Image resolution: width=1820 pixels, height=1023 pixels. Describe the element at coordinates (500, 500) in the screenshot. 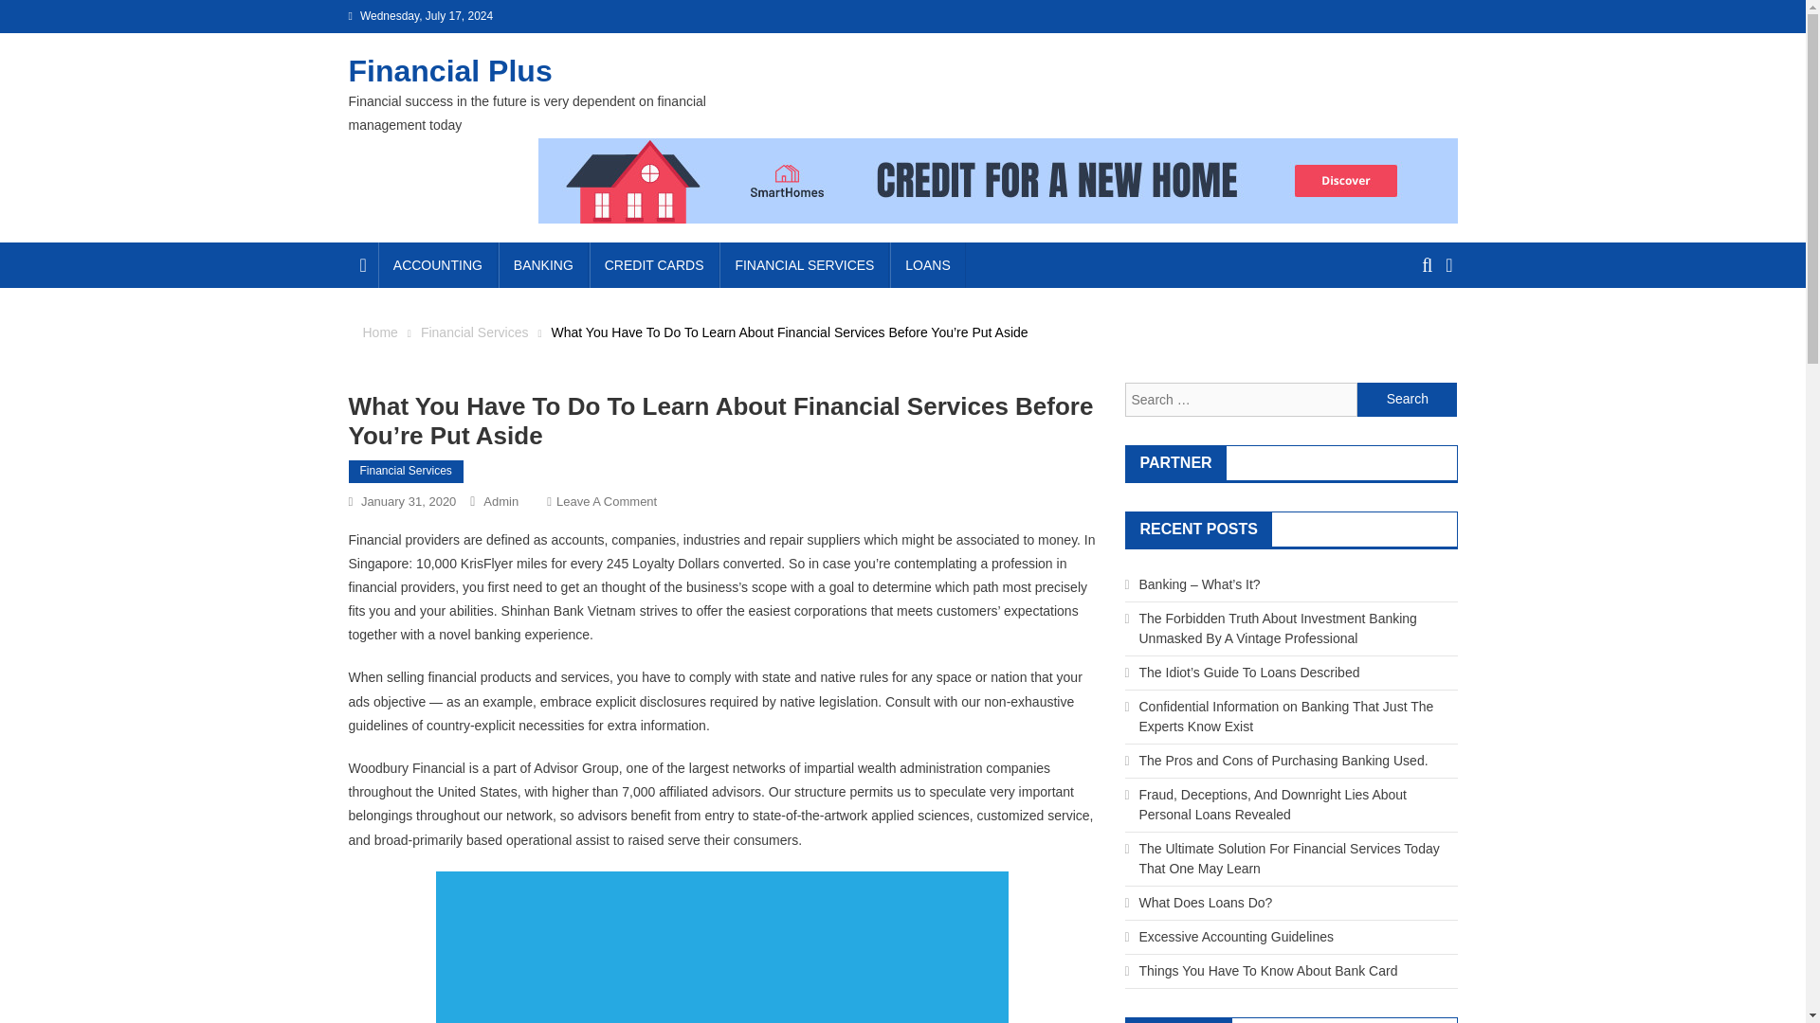

I see `Admin` at that location.